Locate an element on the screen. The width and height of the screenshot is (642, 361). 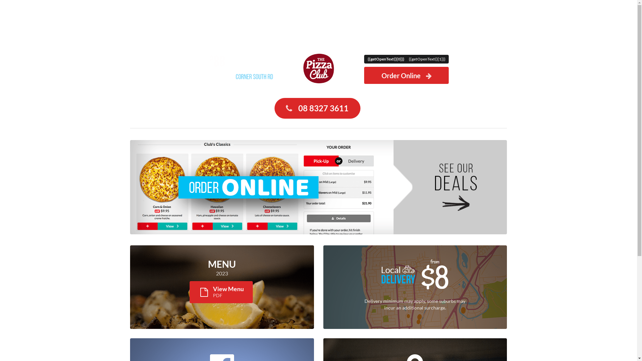
Order online now is located at coordinates (318, 233).